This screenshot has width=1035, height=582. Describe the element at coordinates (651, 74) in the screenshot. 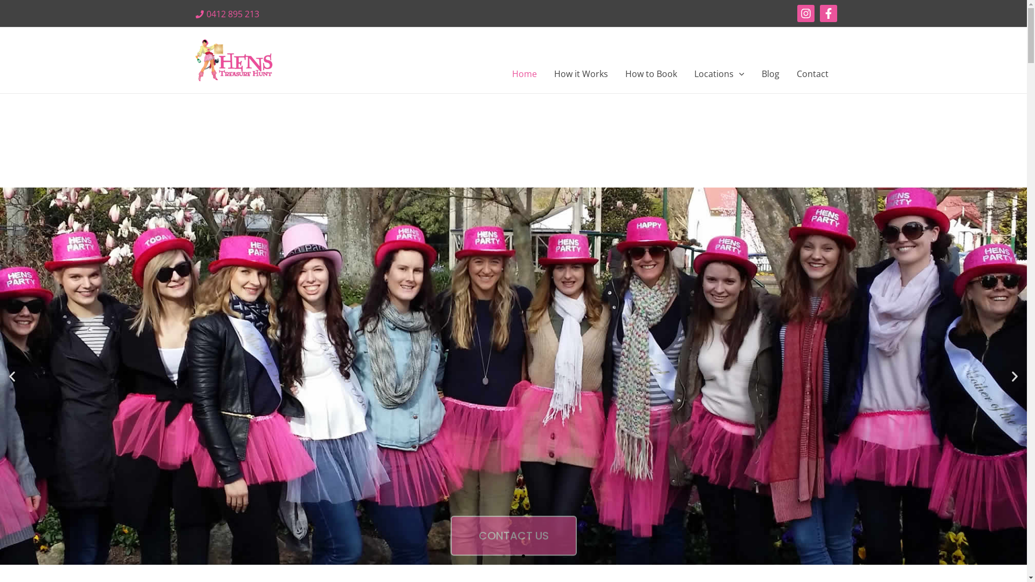

I see `How to Book` at that location.